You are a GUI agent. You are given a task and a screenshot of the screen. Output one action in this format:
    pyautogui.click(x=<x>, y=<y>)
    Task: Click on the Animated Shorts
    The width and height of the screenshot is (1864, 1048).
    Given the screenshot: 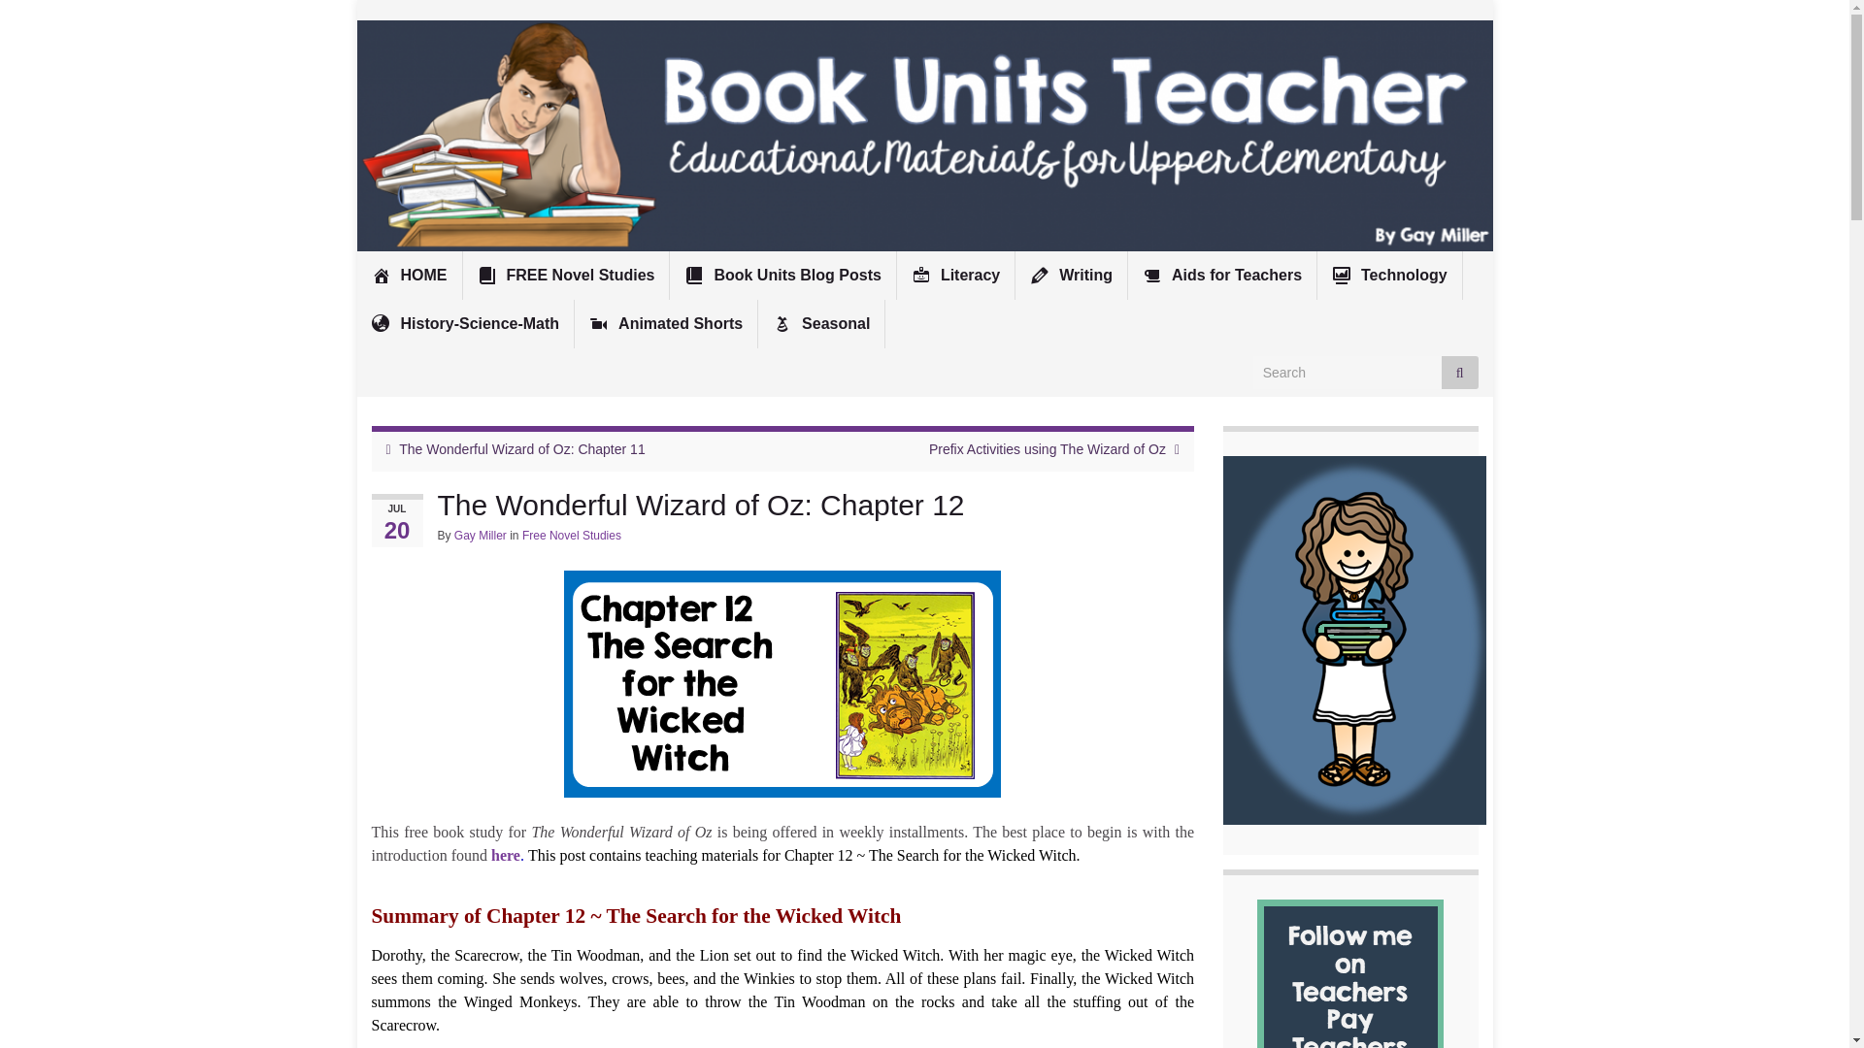 What is the action you would take?
    pyautogui.click(x=665, y=323)
    